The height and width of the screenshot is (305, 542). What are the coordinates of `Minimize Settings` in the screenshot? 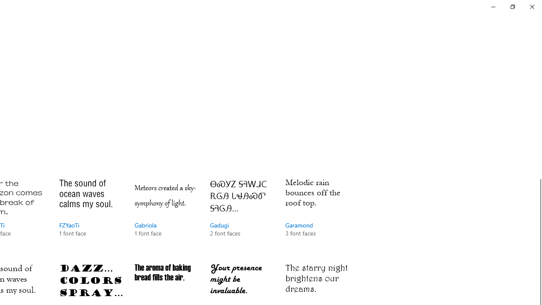 It's located at (493, 7).